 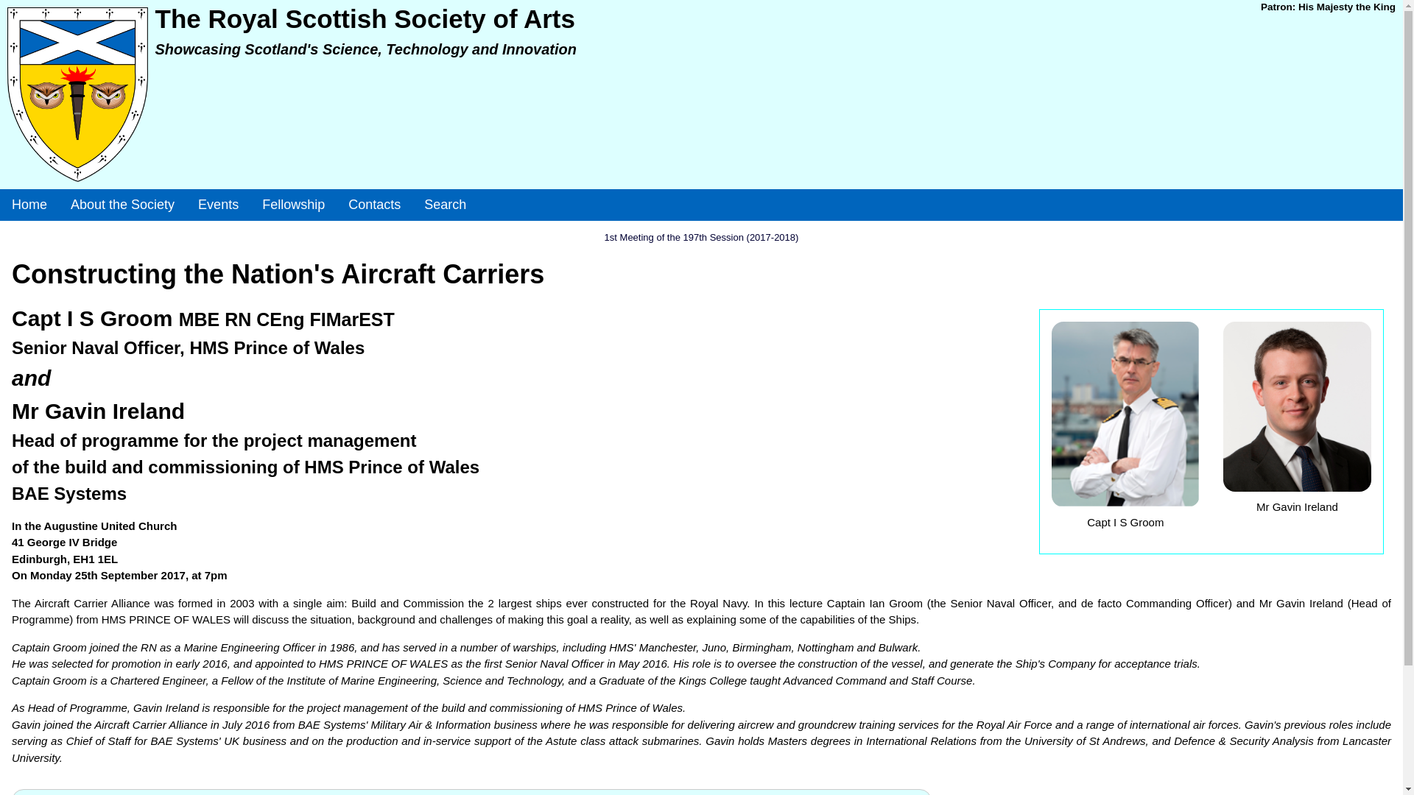 I want to click on Events., so click(x=218, y=205).